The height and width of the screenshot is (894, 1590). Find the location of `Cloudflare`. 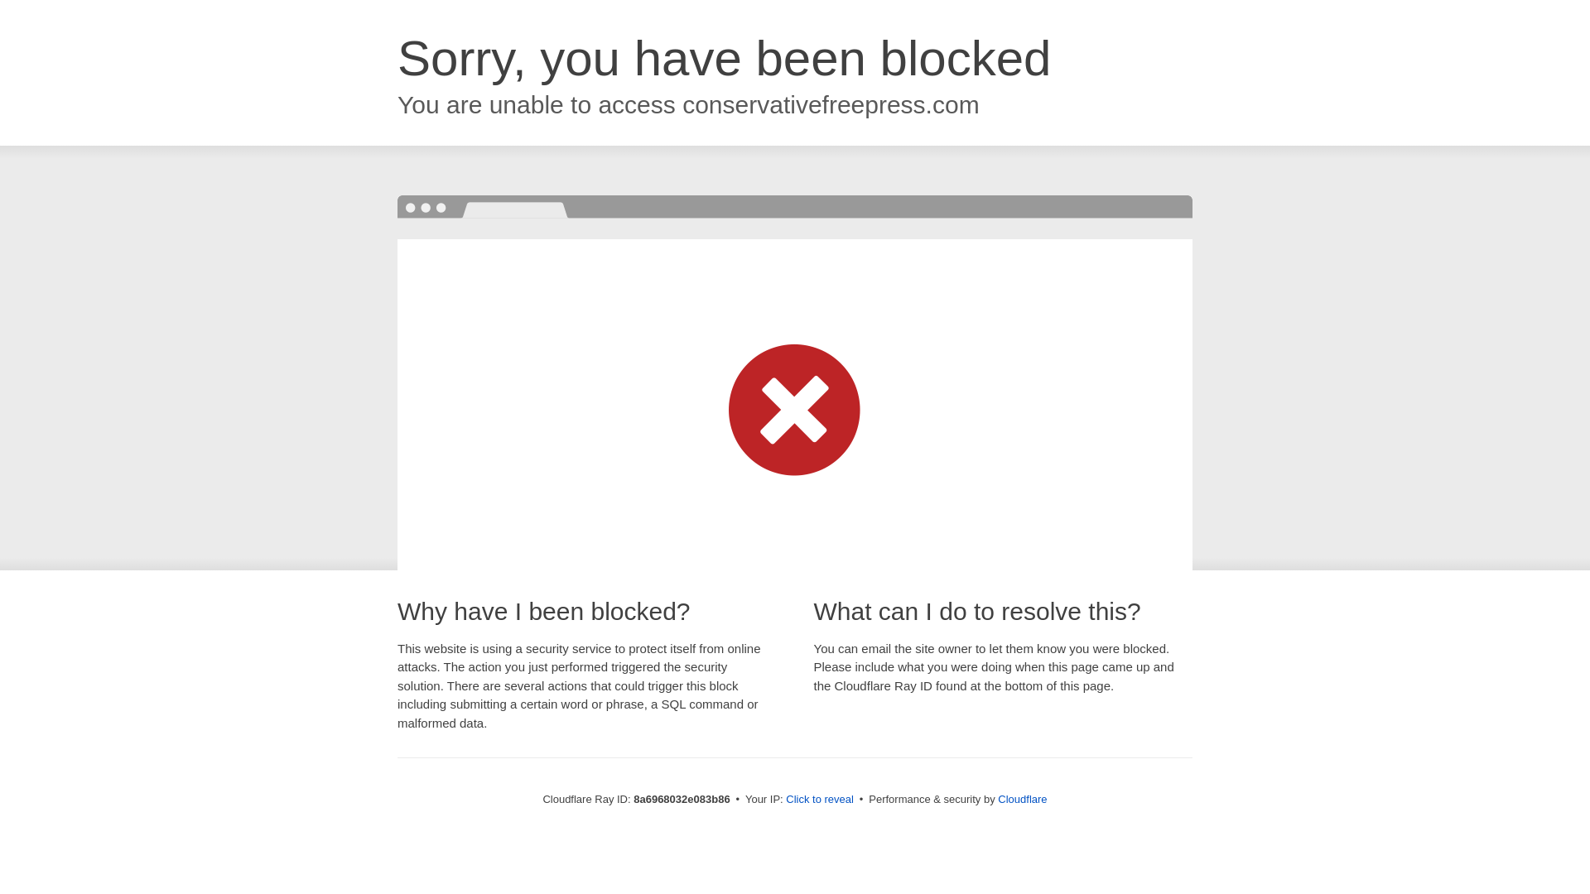

Cloudflare is located at coordinates (1022, 799).